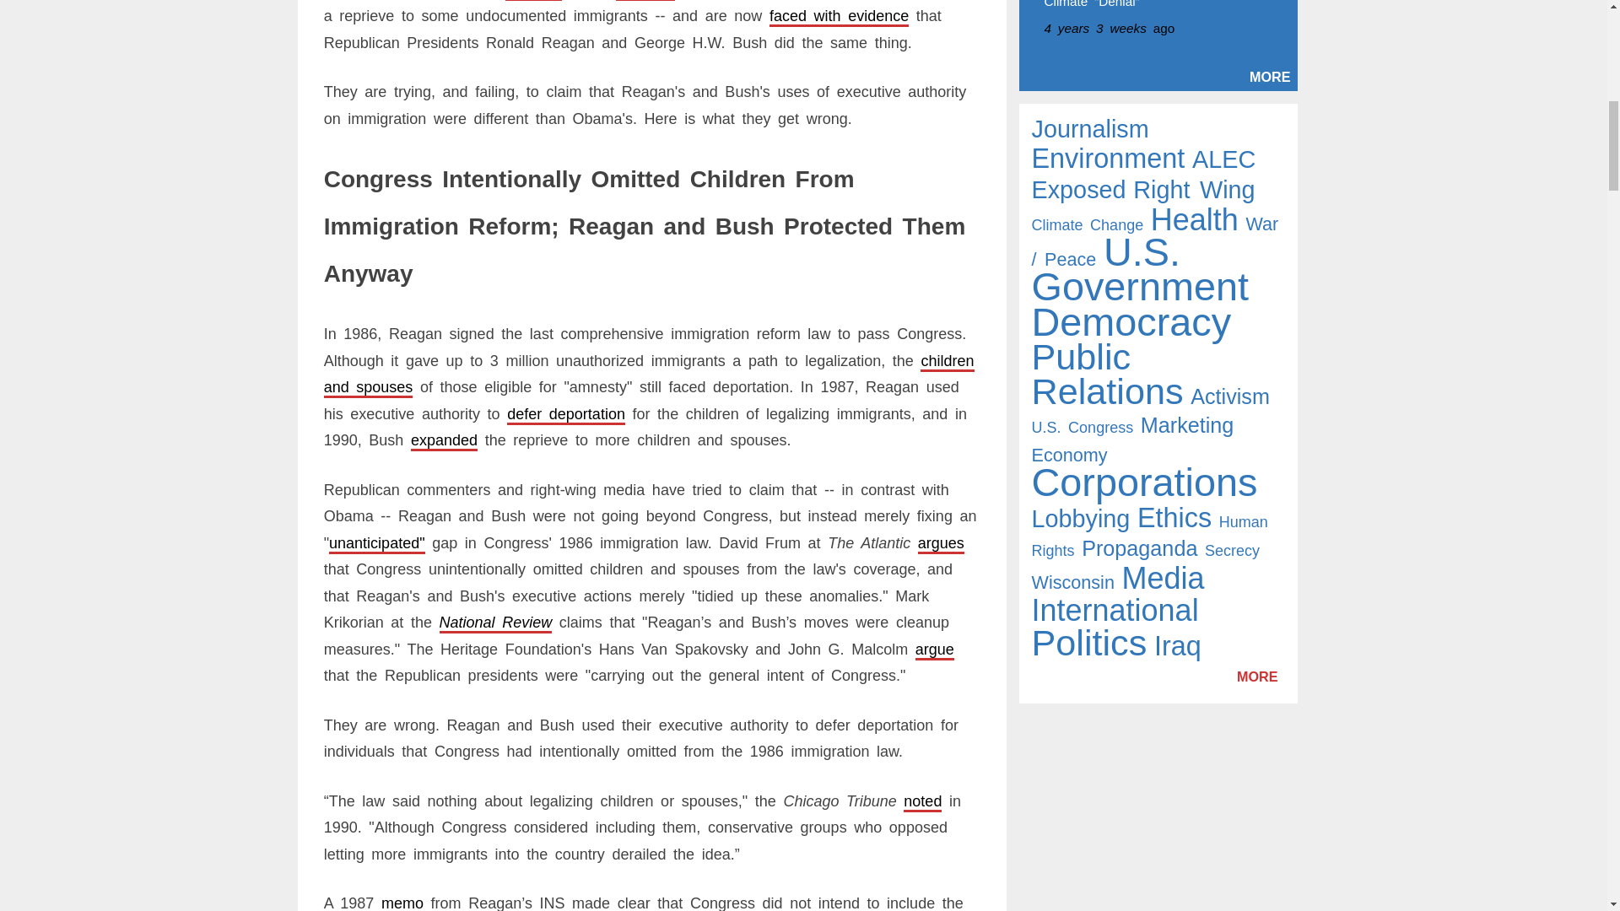  Describe the element at coordinates (934, 650) in the screenshot. I see `argue` at that location.